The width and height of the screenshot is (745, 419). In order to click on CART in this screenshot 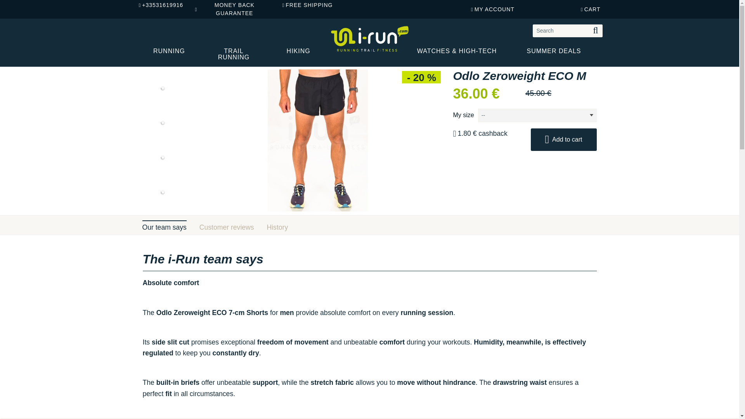, I will do `click(591, 9)`.